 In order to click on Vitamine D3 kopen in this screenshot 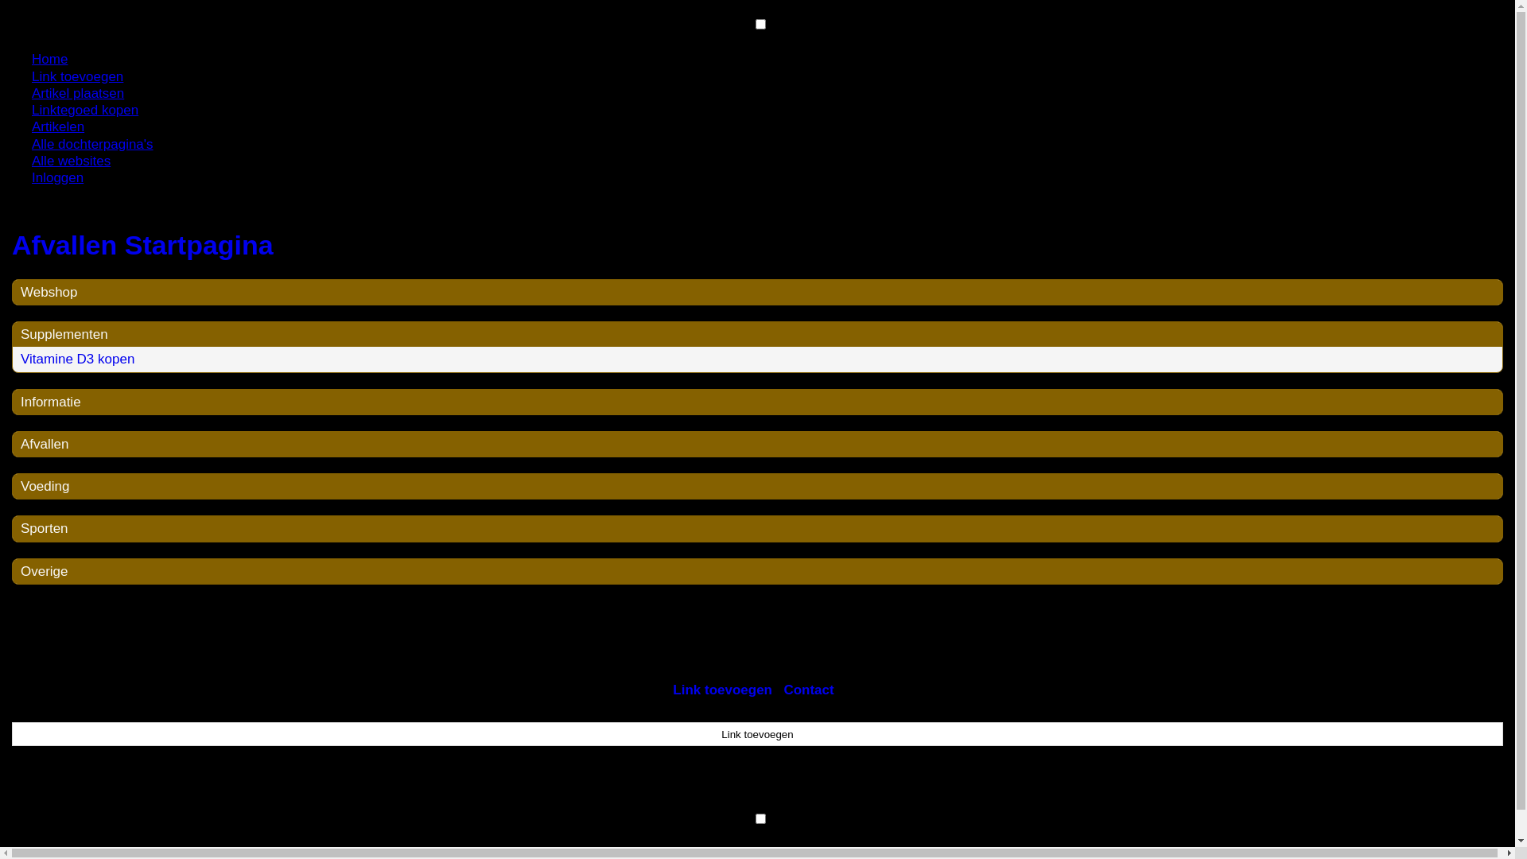, I will do `click(78, 360)`.